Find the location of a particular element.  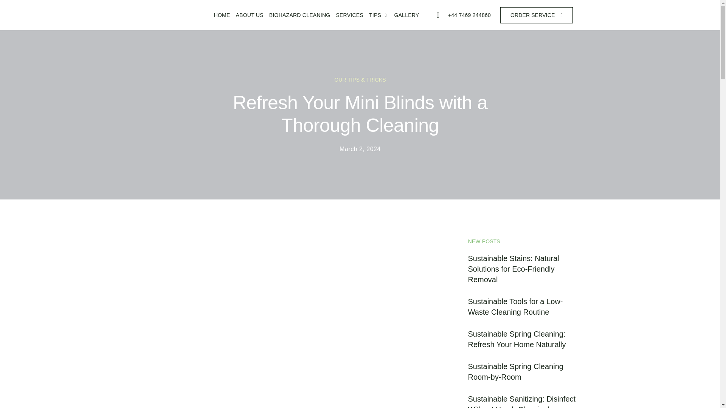

BIOHAZARD CLEANING is located at coordinates (296, 12).